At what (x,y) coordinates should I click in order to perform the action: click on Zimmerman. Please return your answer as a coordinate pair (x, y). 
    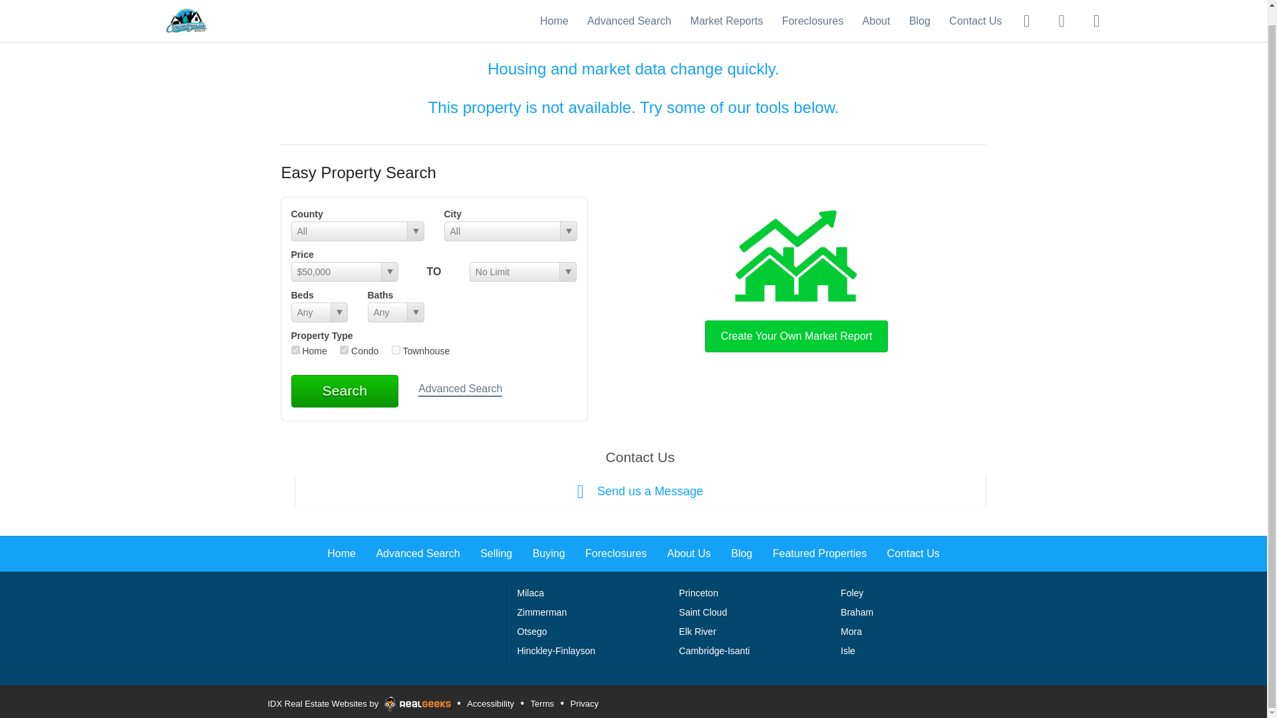
    Looking at the image, I should click on (541, 612).